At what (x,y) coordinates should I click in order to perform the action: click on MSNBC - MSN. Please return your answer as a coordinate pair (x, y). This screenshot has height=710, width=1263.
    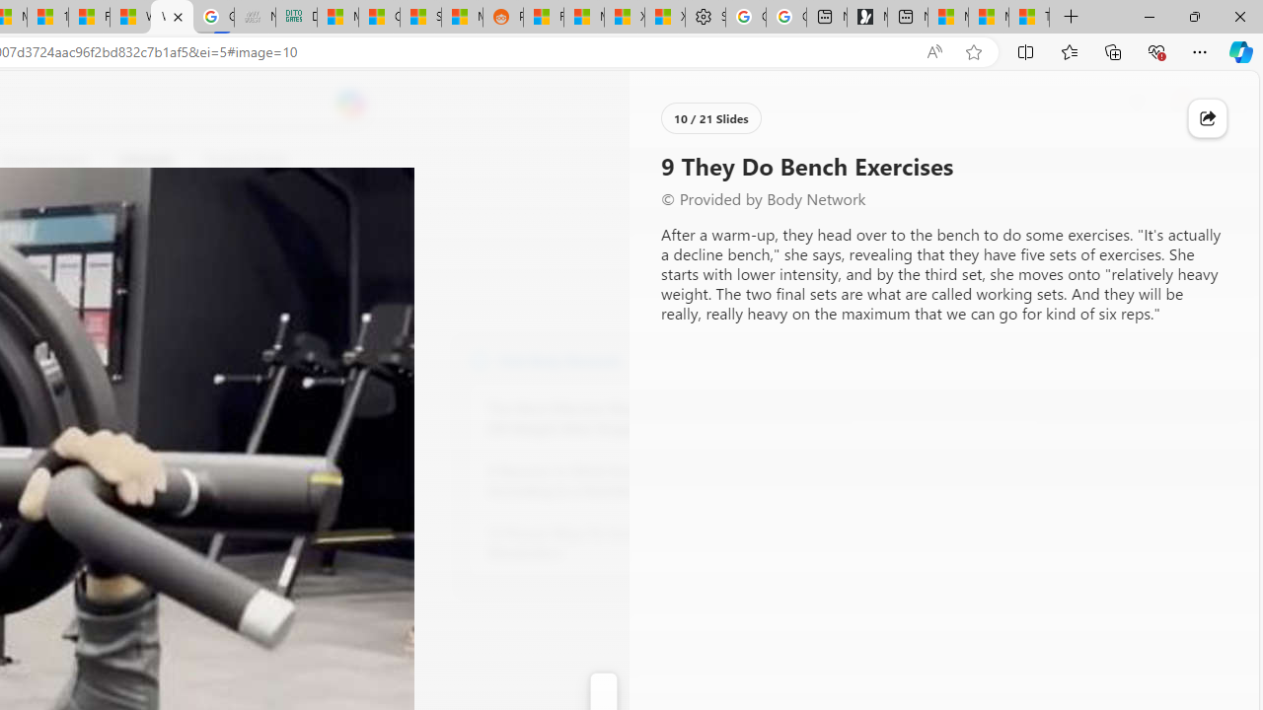
    Looking at the image, I should click on (337, 18).